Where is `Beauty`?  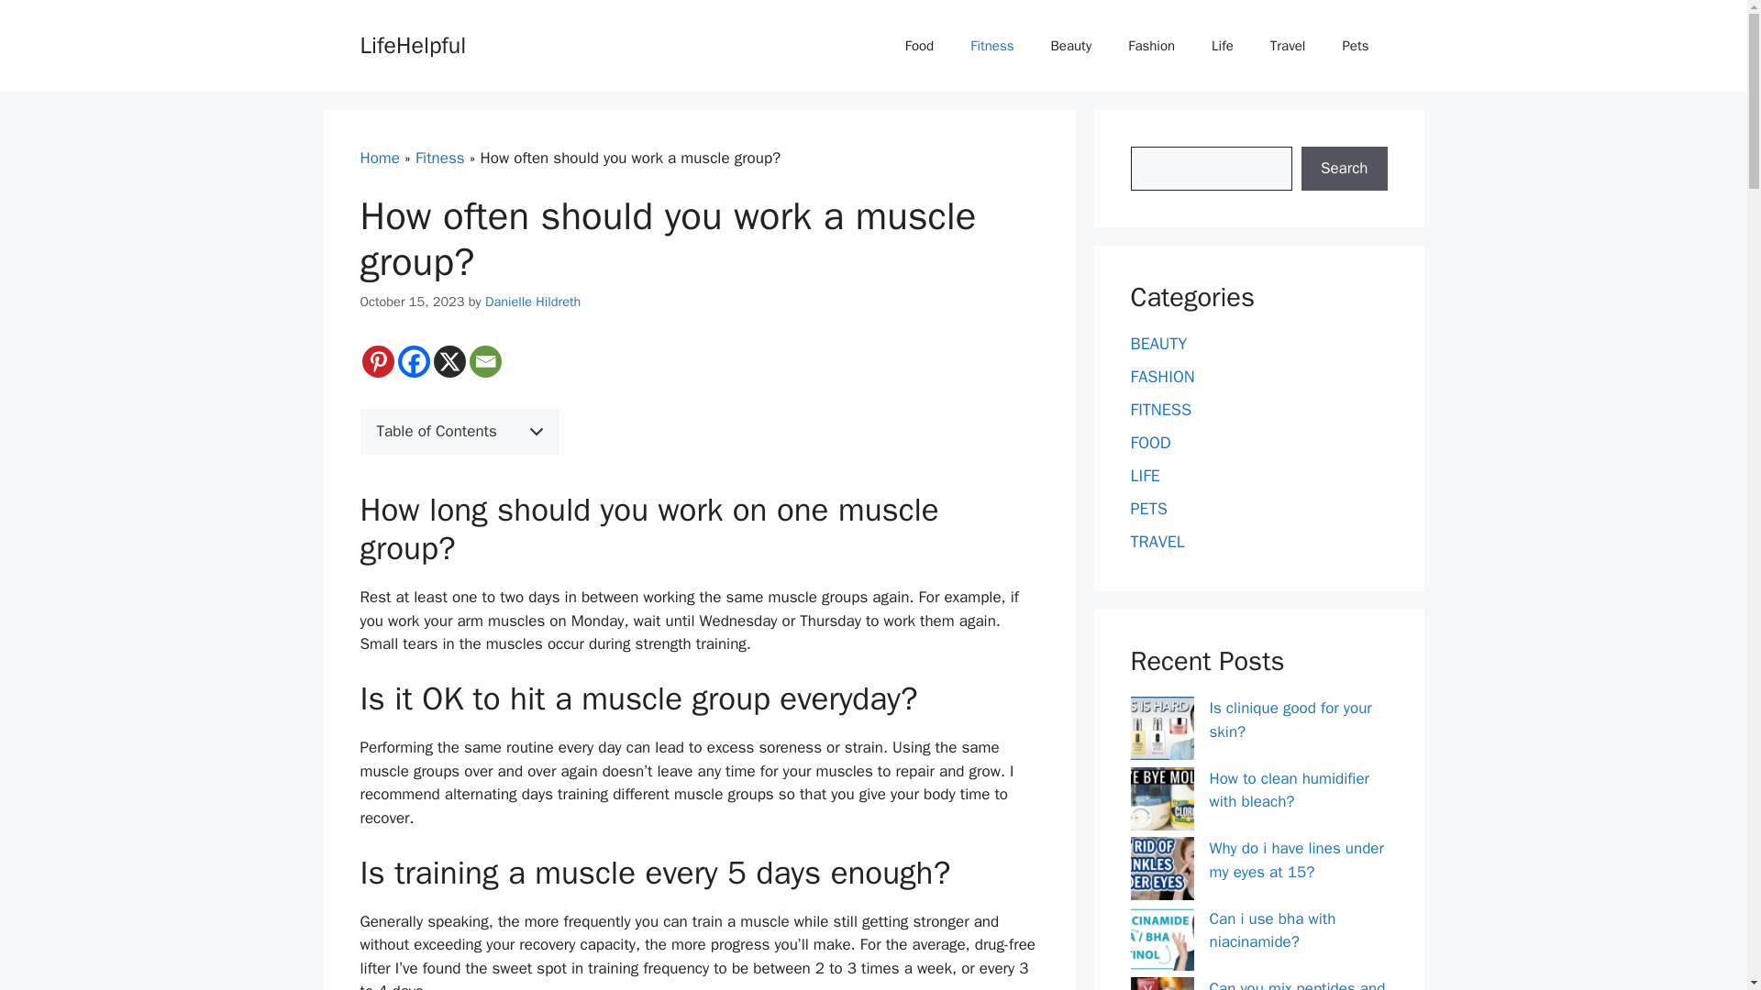 Beauty is located at coordinates (1071, 46).